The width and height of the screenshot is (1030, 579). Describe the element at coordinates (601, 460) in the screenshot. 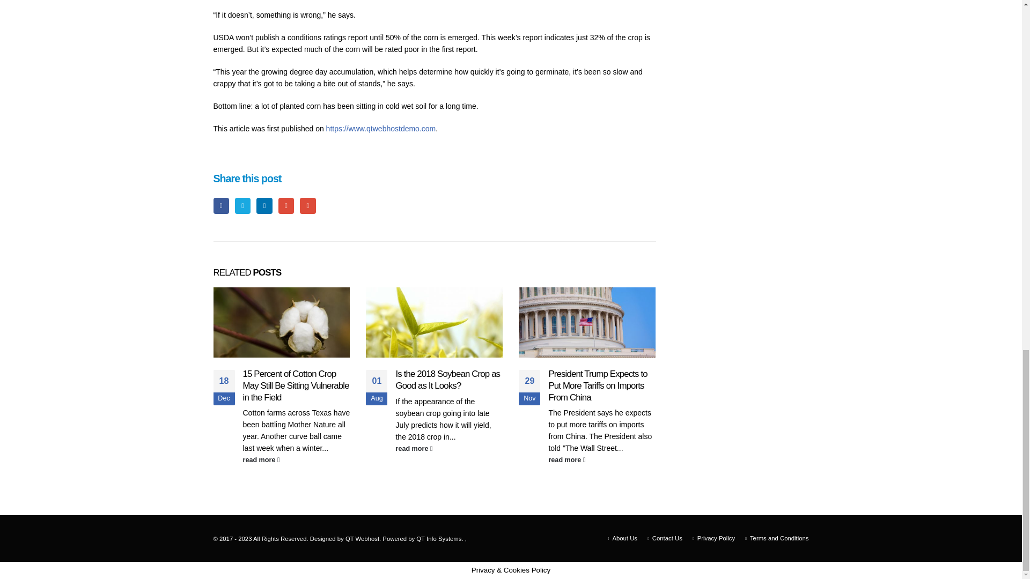

I see `read more` at that location.